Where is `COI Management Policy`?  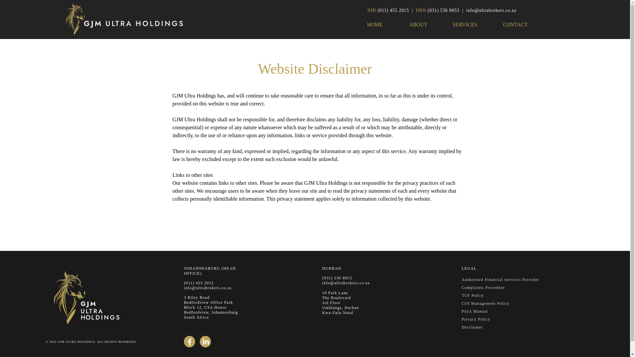
COI Management Policy is located at coordinates (486, 303).